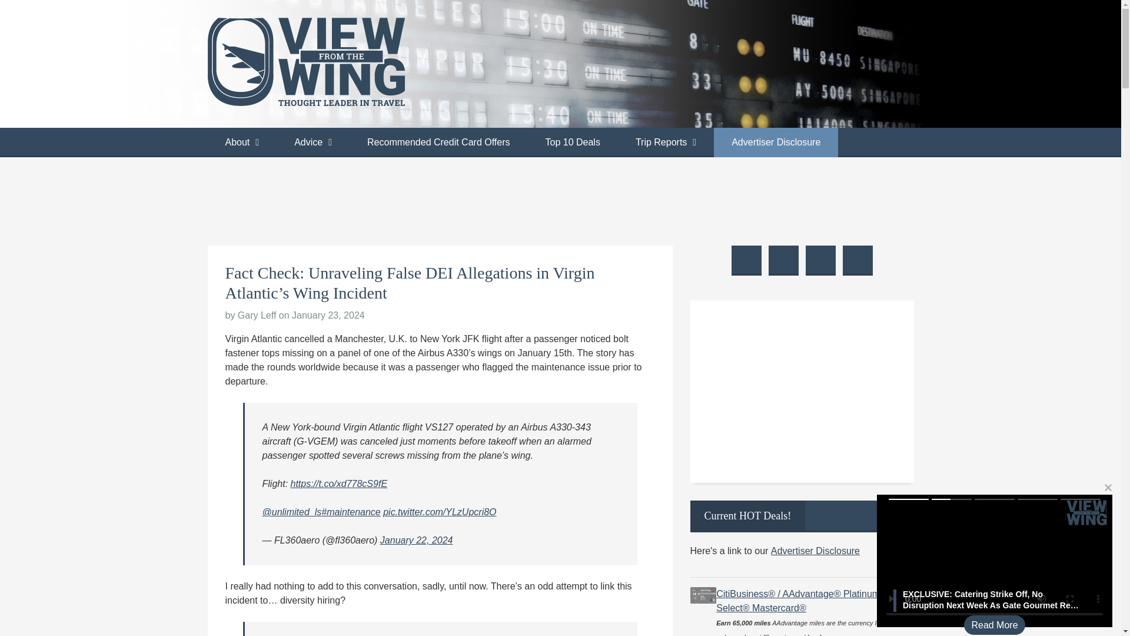 This screenshot has height=636, width=1130. I want to click on Recommended Credit Card Offers, so click(438, 143).